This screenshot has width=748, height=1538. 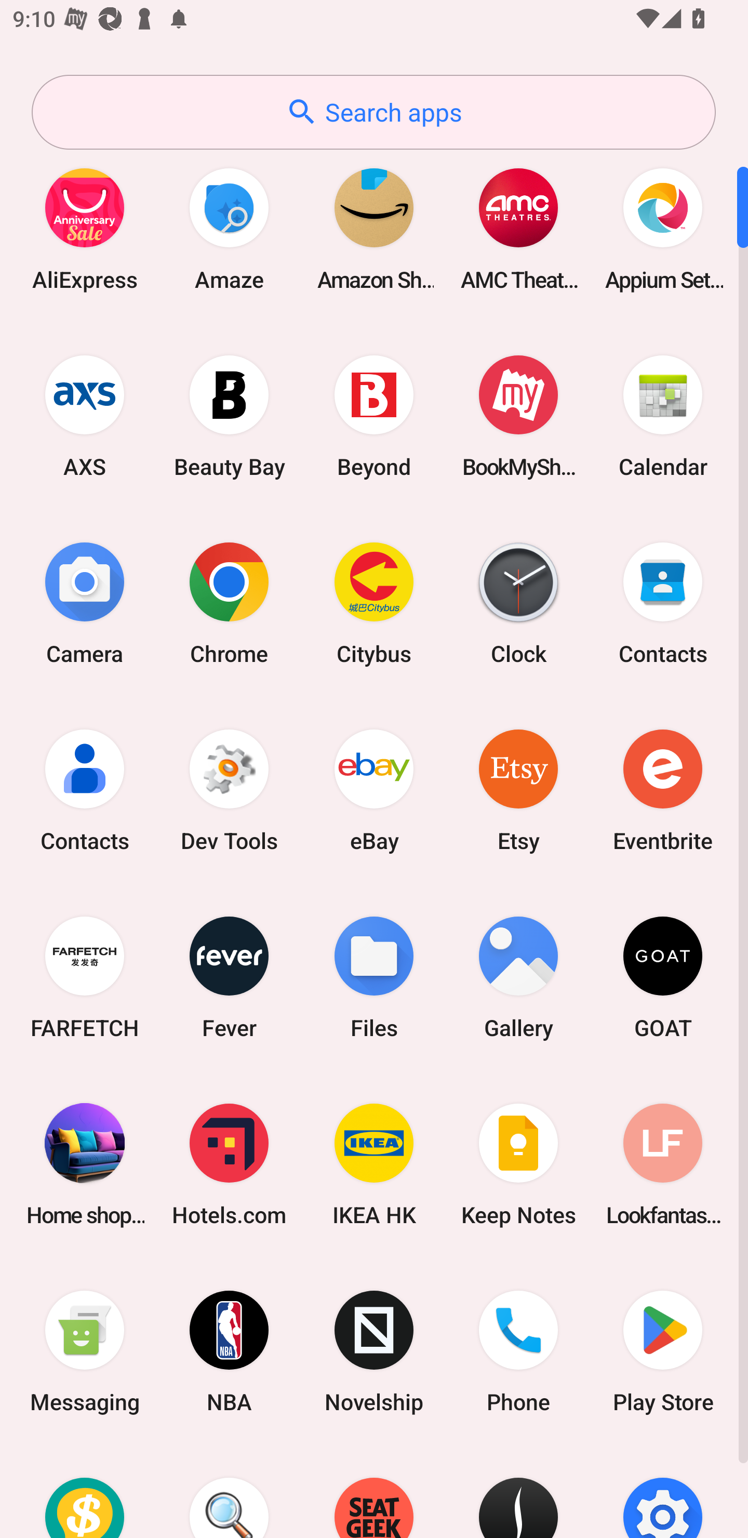 What do you see at coordinates (85, 977) in the screenshot?
I see `FARFETCH` at bounding box center [85, 977].